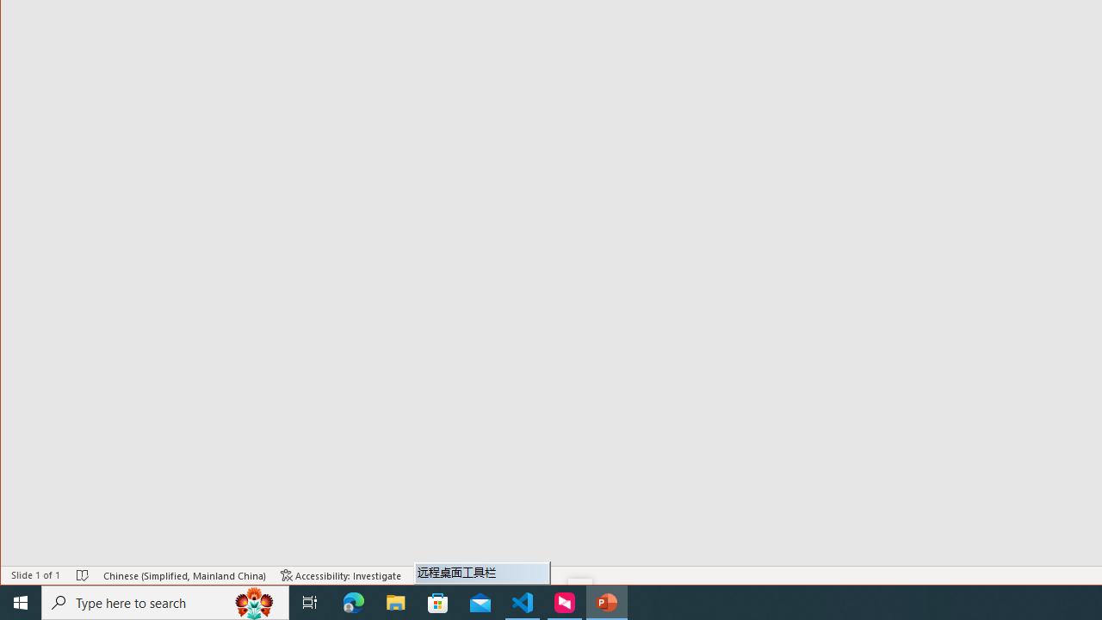 The width and height of the screenshot is (1102, 620). What do you see at coordinates (438, 603) in the screenshot?
I see `Microsoft Store` at bounding box center [438, 603].